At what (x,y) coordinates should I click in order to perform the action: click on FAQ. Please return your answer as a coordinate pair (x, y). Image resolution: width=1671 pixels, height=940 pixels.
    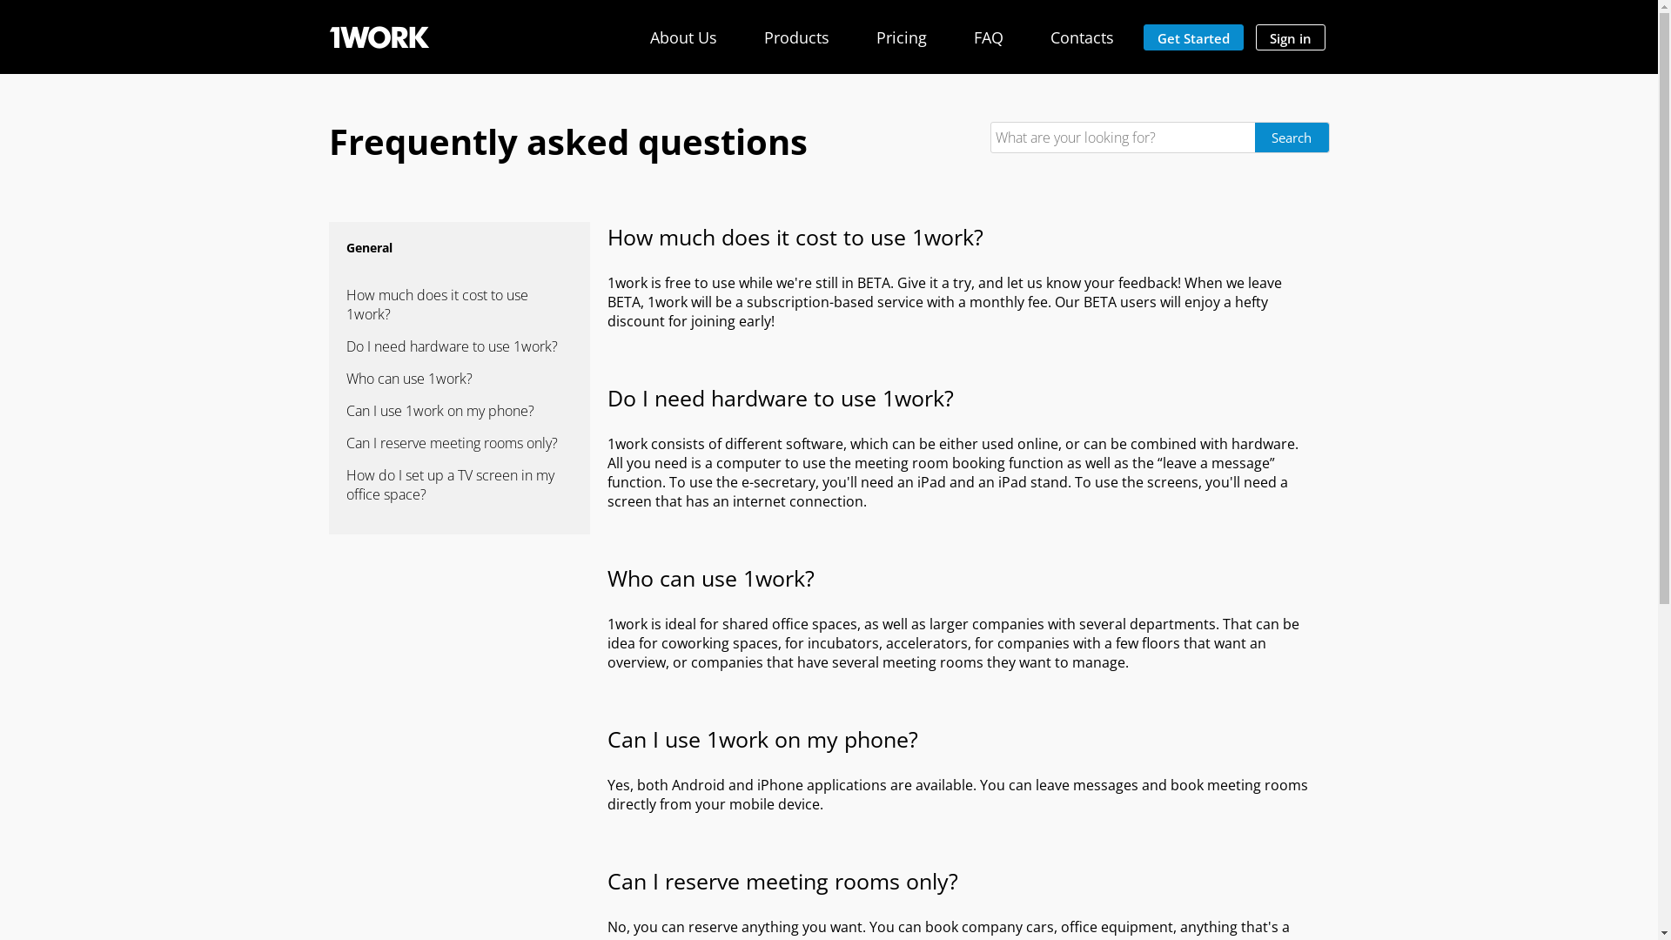
    Looking at the image, I should click on (988, 37).